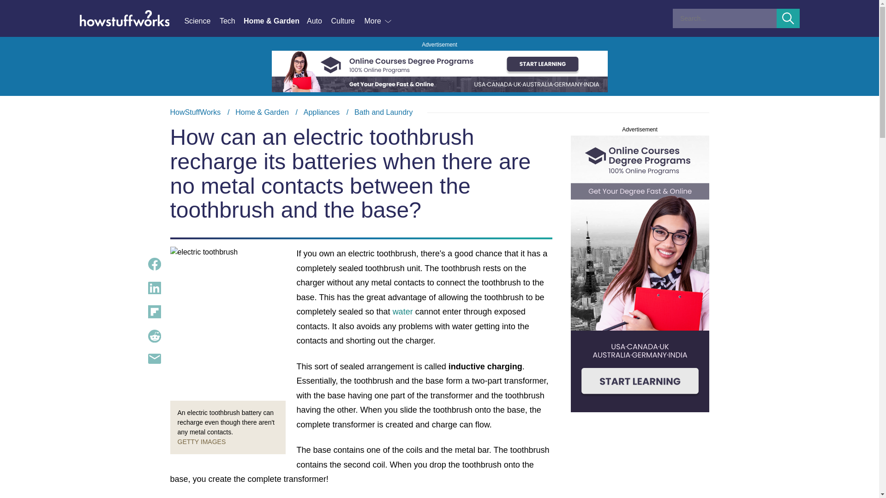  I want to click on Share Content on Reddit, so click(154, 336).